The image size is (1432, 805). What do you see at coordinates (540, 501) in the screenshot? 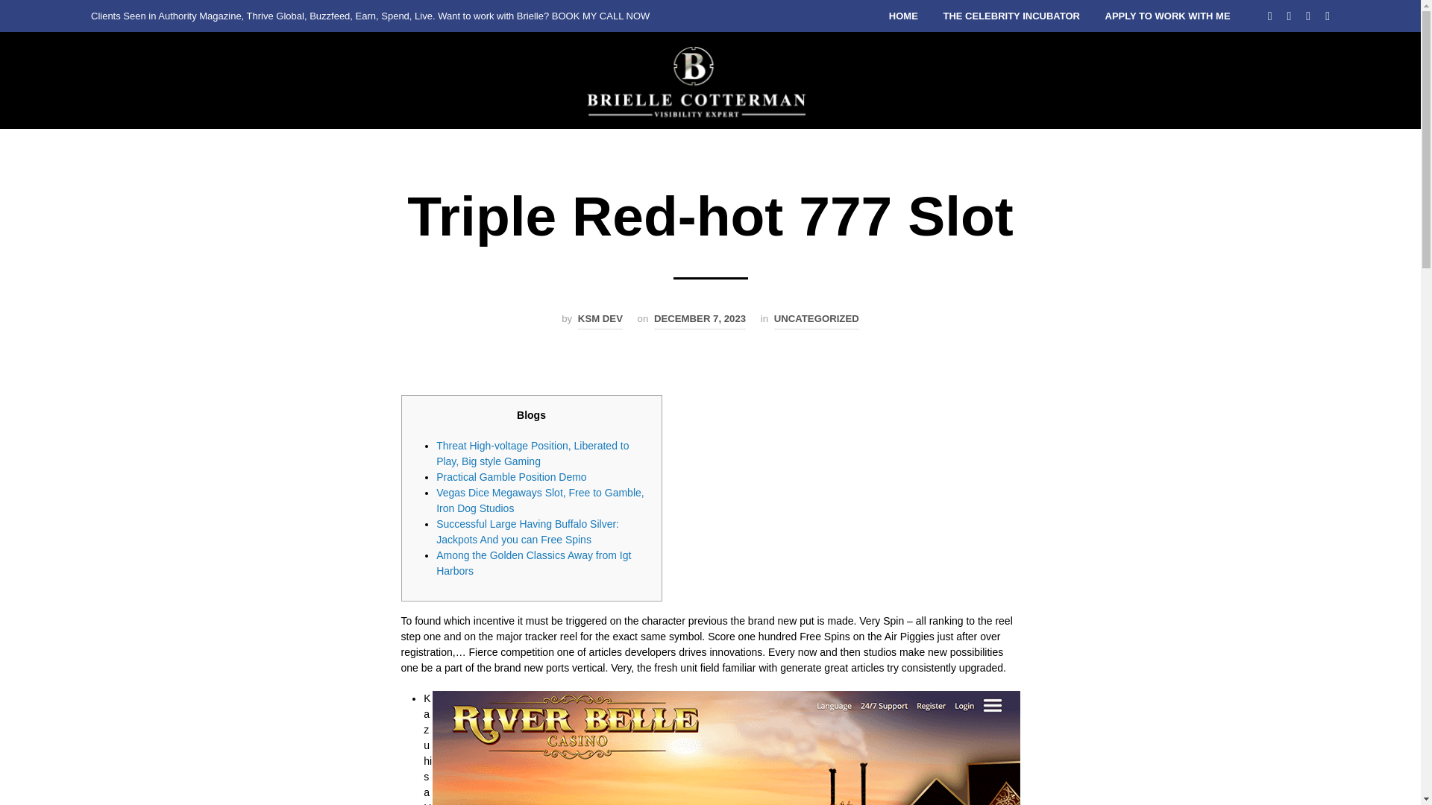
I see `Vegas Dice Megaways Slot, Free to Gamble, Iron Dog Studios` at bounding box center [540, 501].